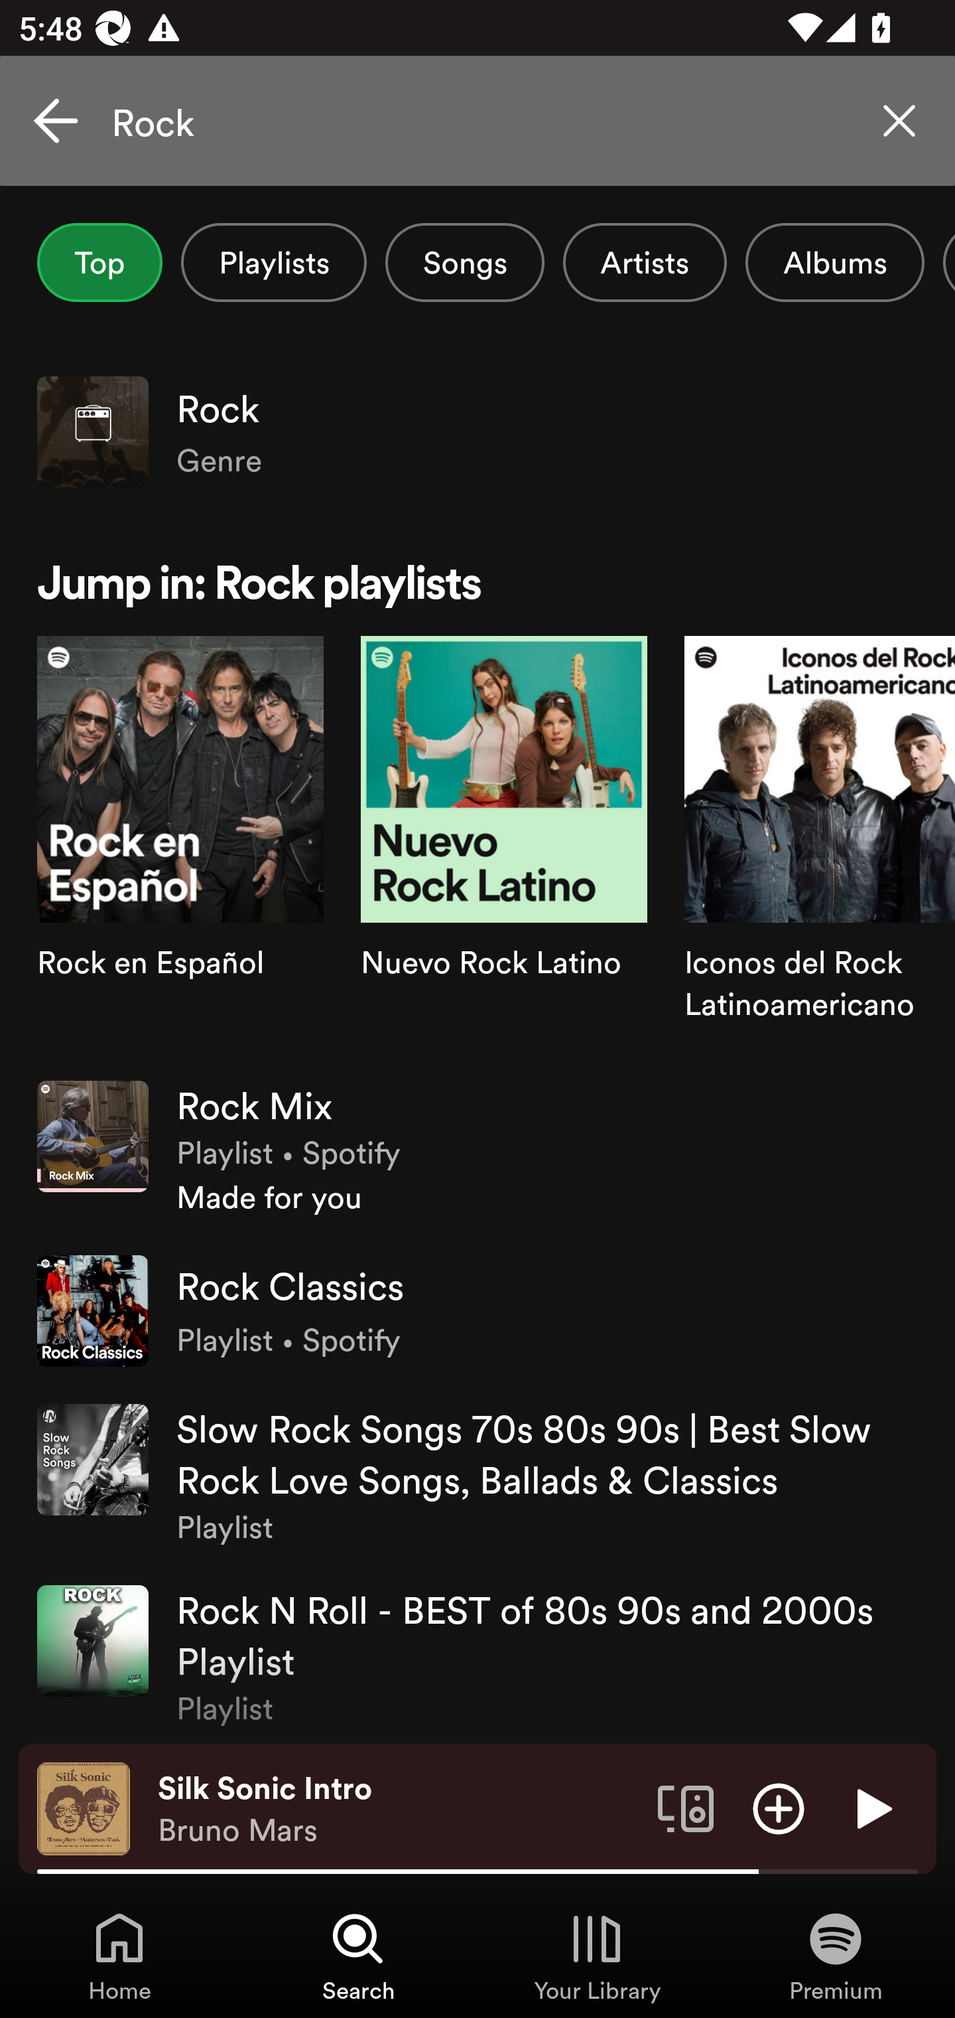  I want to click on Clear search query, so click(899, 121).